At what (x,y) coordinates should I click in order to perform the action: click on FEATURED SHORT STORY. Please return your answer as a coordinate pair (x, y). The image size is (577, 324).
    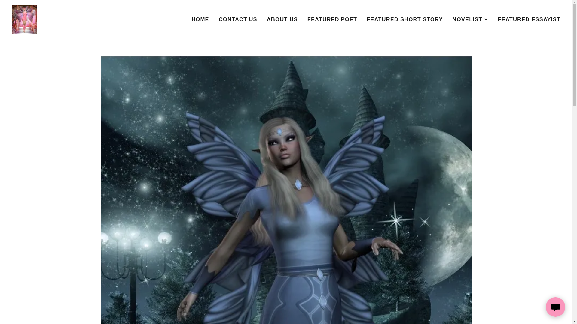
    Looking at the image, I should click on (405, 19).